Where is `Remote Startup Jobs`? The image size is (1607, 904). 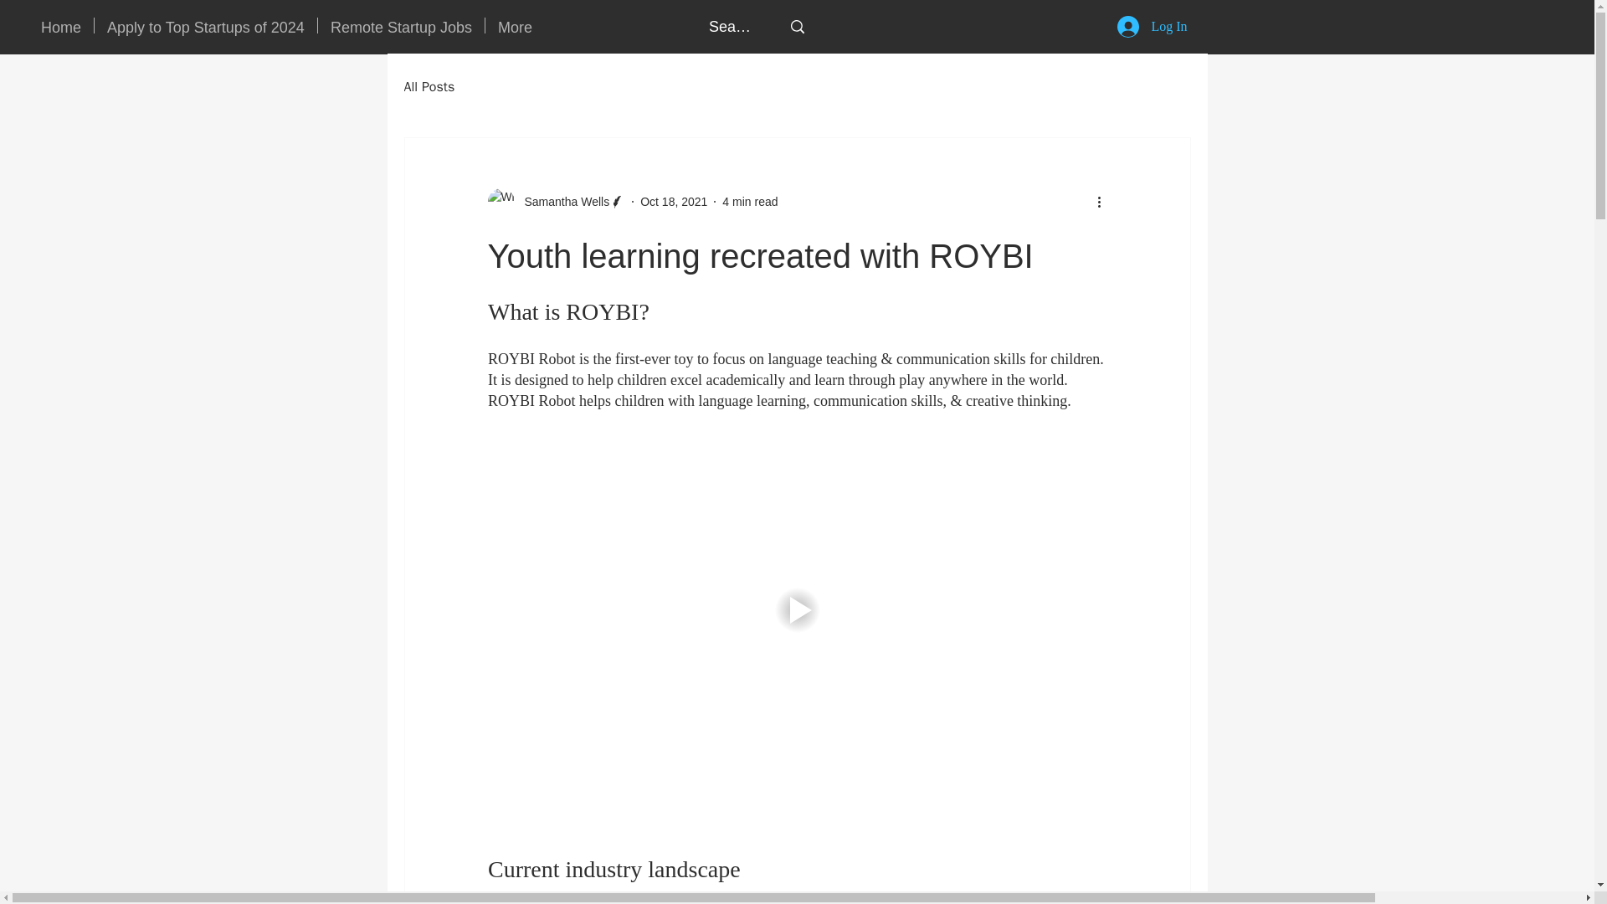 Remote Startup Jobs is located at coordinates (402, 25).